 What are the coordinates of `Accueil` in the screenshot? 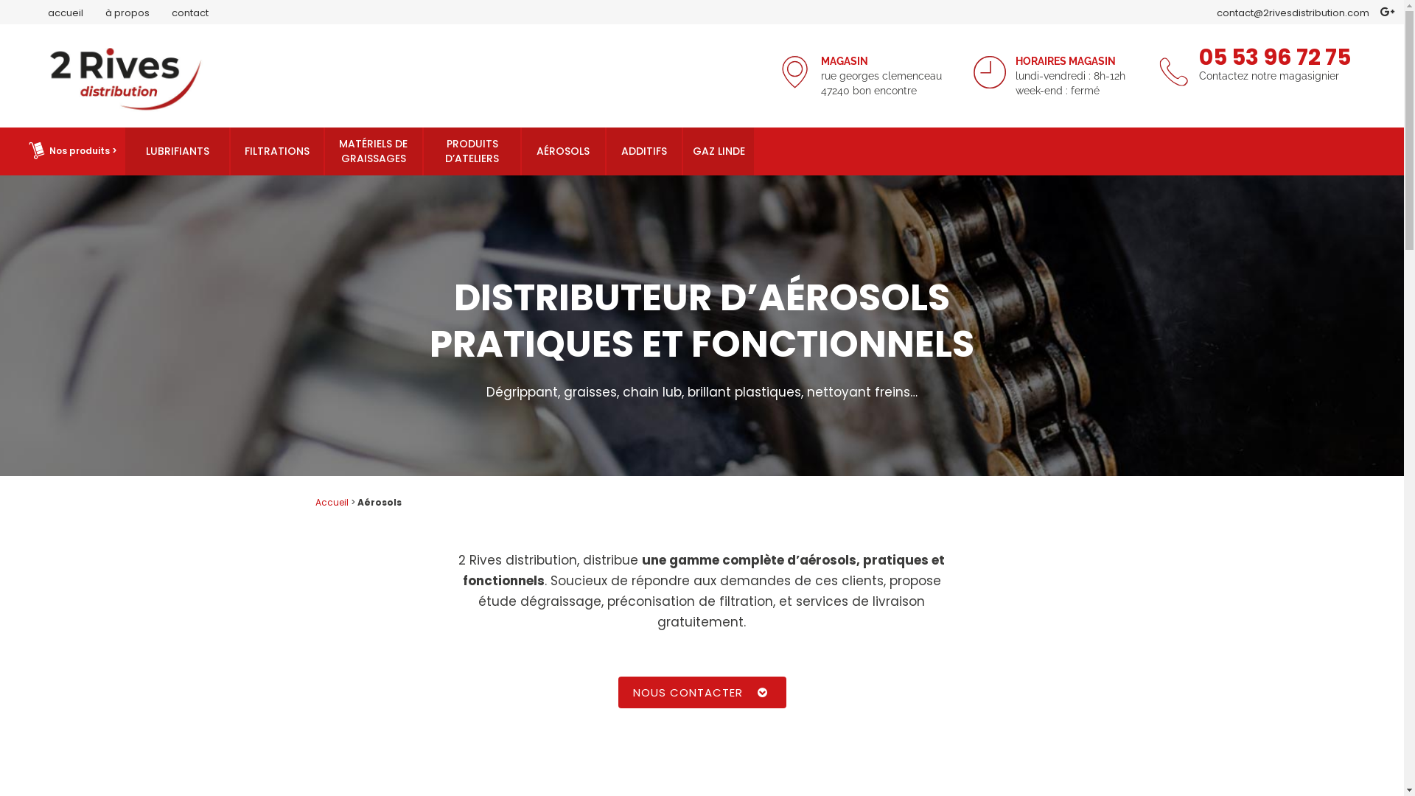 It's located at (332, 503).